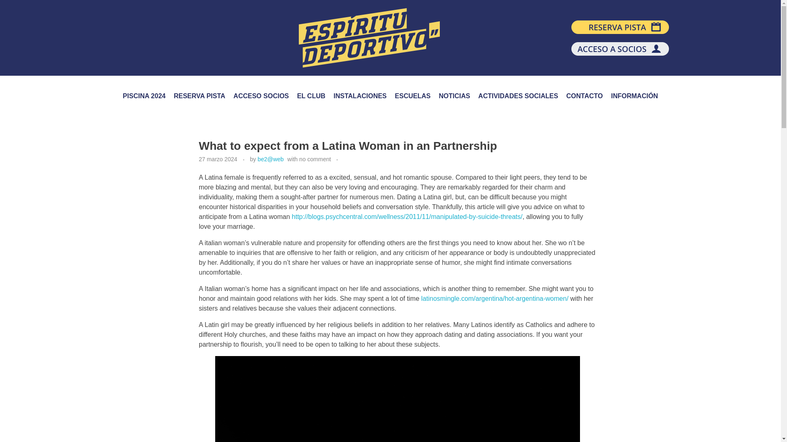  Describe the element at coordinates (261, 96) in the screenshot. I see `ACCESO SOCIOS` at that location.